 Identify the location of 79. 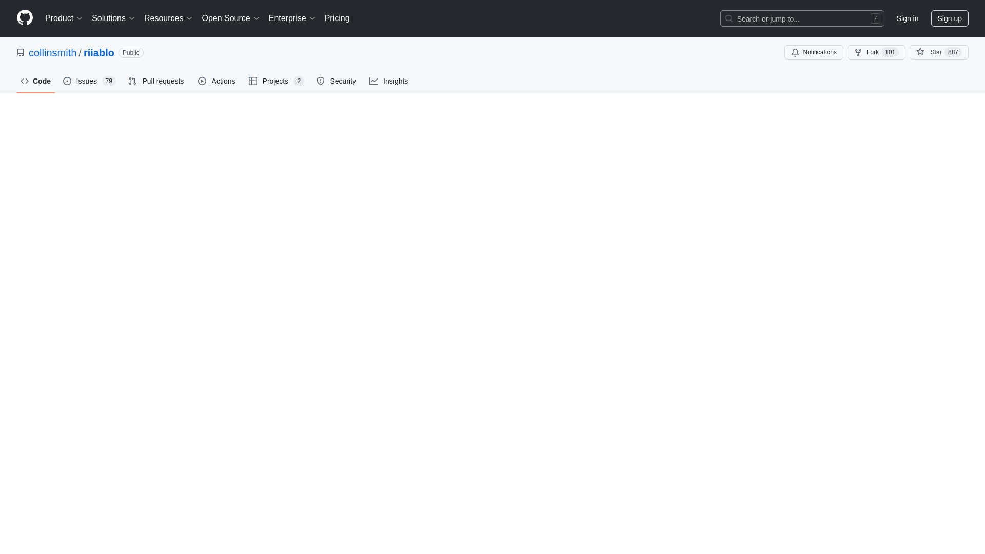
(109, 81).